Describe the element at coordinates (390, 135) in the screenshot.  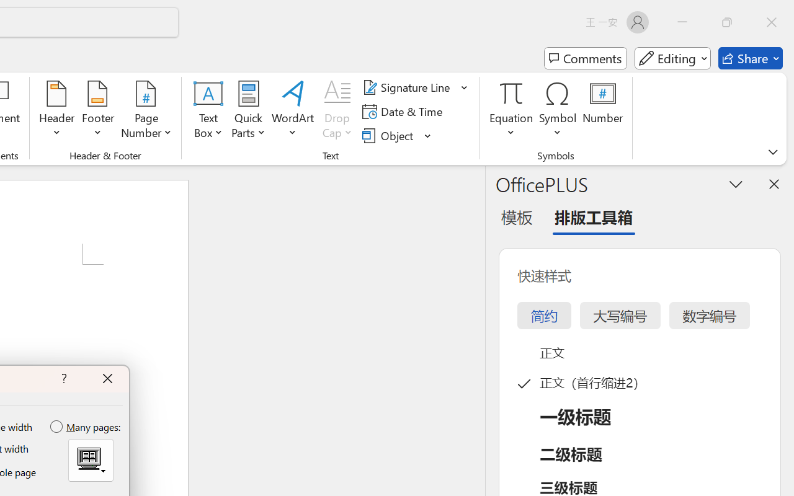
I see `Object...` at that location.